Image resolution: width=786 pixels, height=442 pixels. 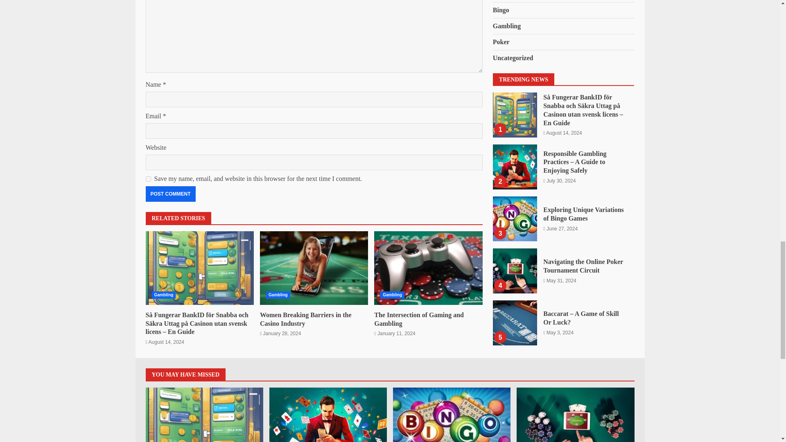 What do you see at coordinates (148, 178) in the screenshot?
I see `yes` at bounding box center [148, 178].